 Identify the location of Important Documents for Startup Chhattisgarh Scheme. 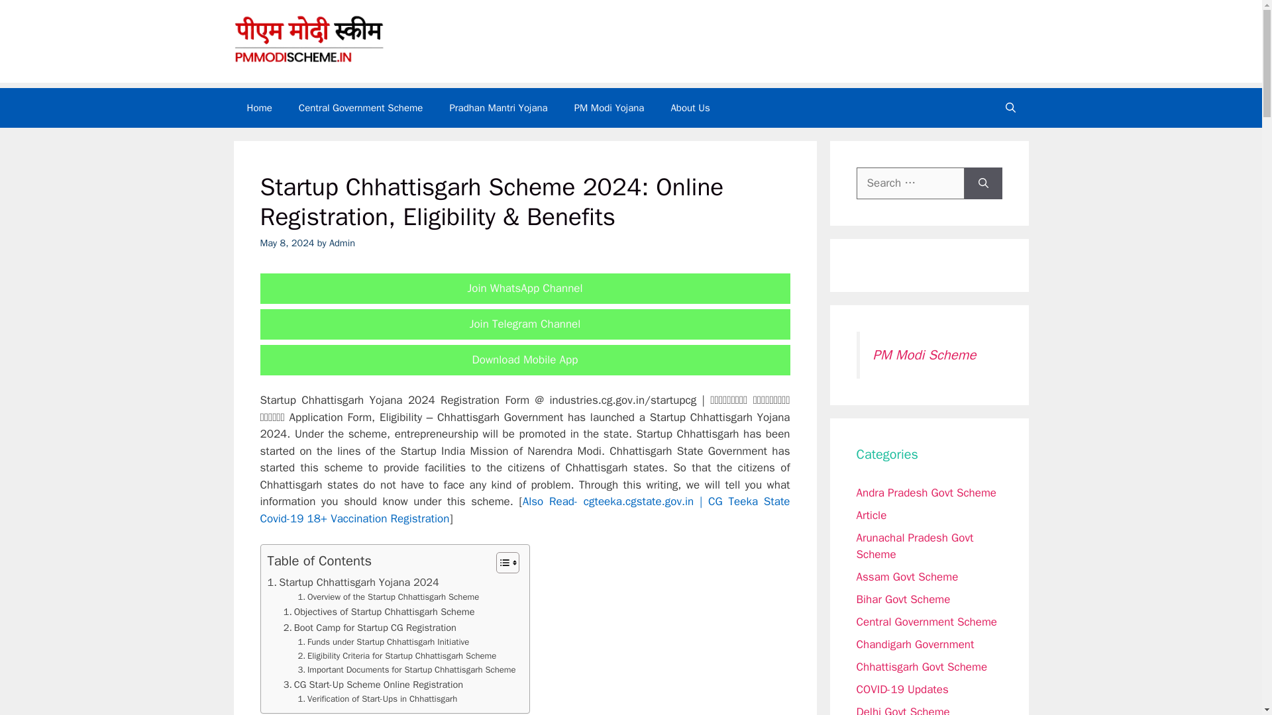
(407, 670).